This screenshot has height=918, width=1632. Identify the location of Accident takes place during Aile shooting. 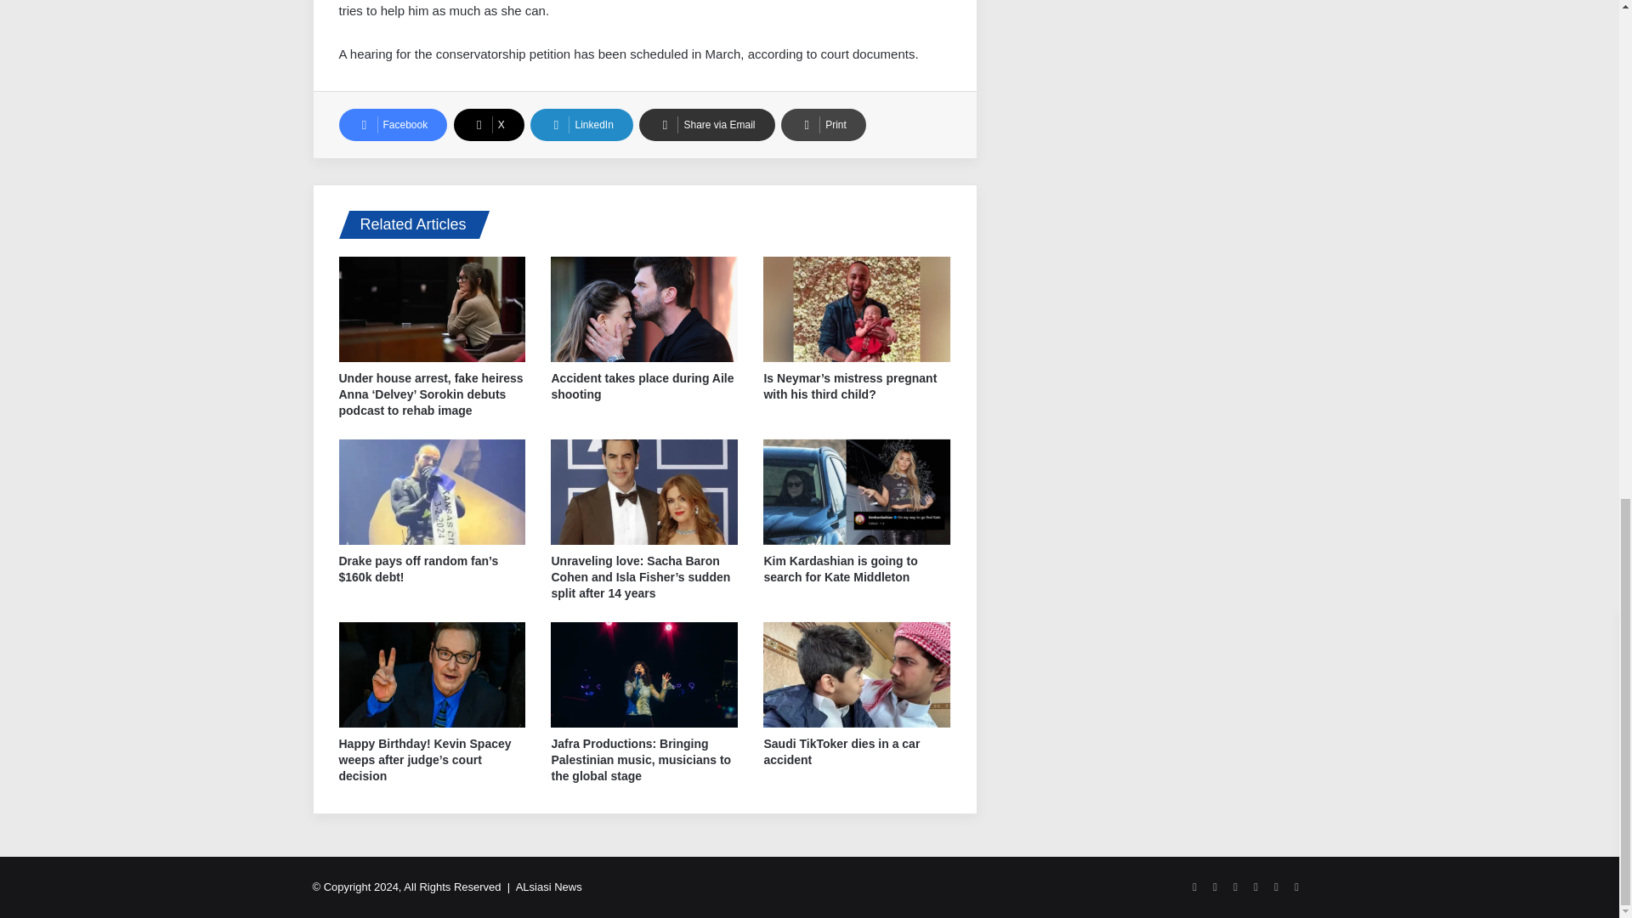
(642, 386).